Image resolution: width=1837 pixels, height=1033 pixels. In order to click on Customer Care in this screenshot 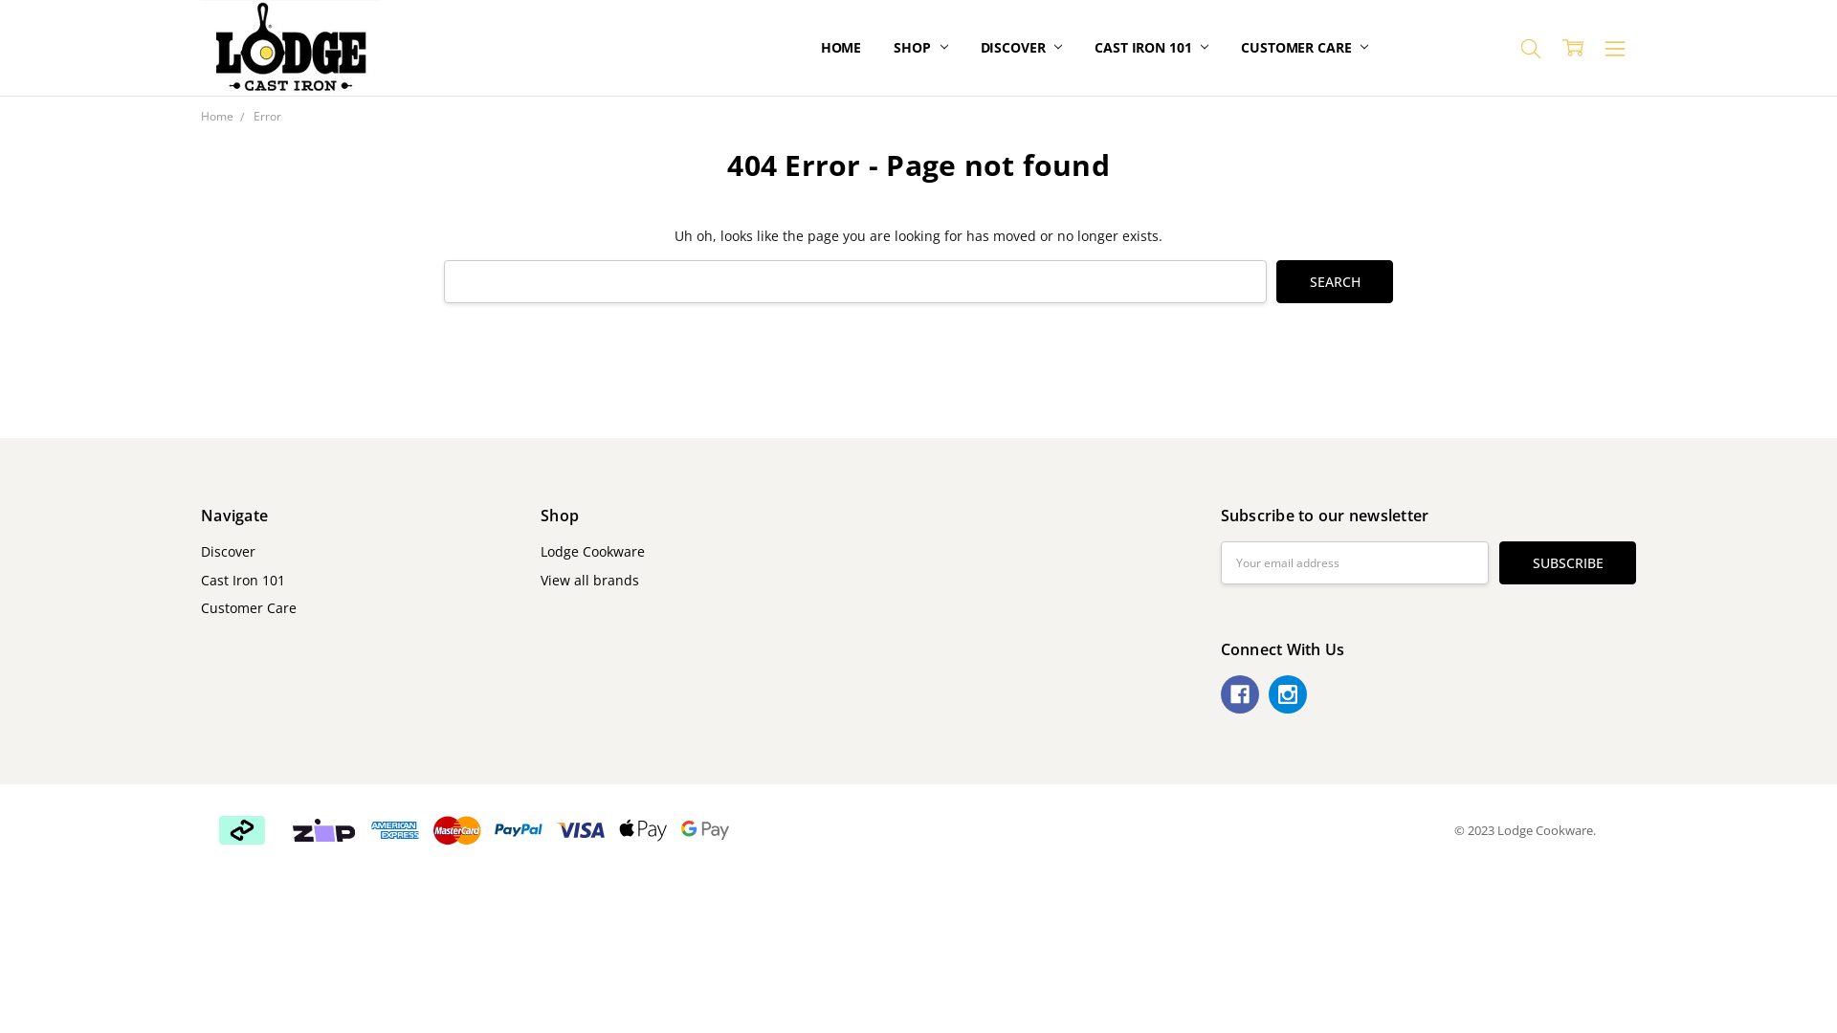, I will do `click(249, 608)`.